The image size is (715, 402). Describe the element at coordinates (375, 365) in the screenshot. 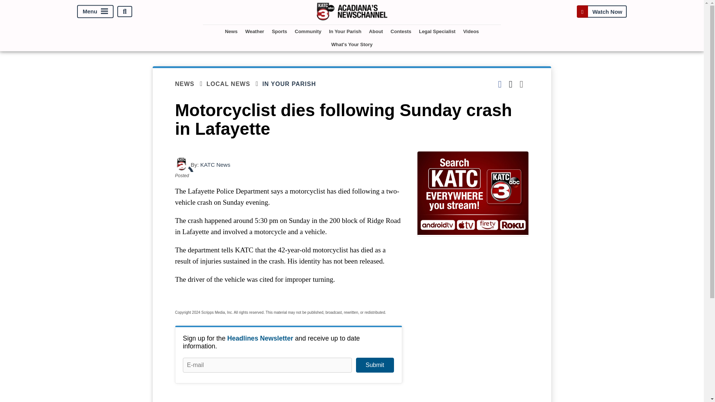

I see `Submit` at that location.